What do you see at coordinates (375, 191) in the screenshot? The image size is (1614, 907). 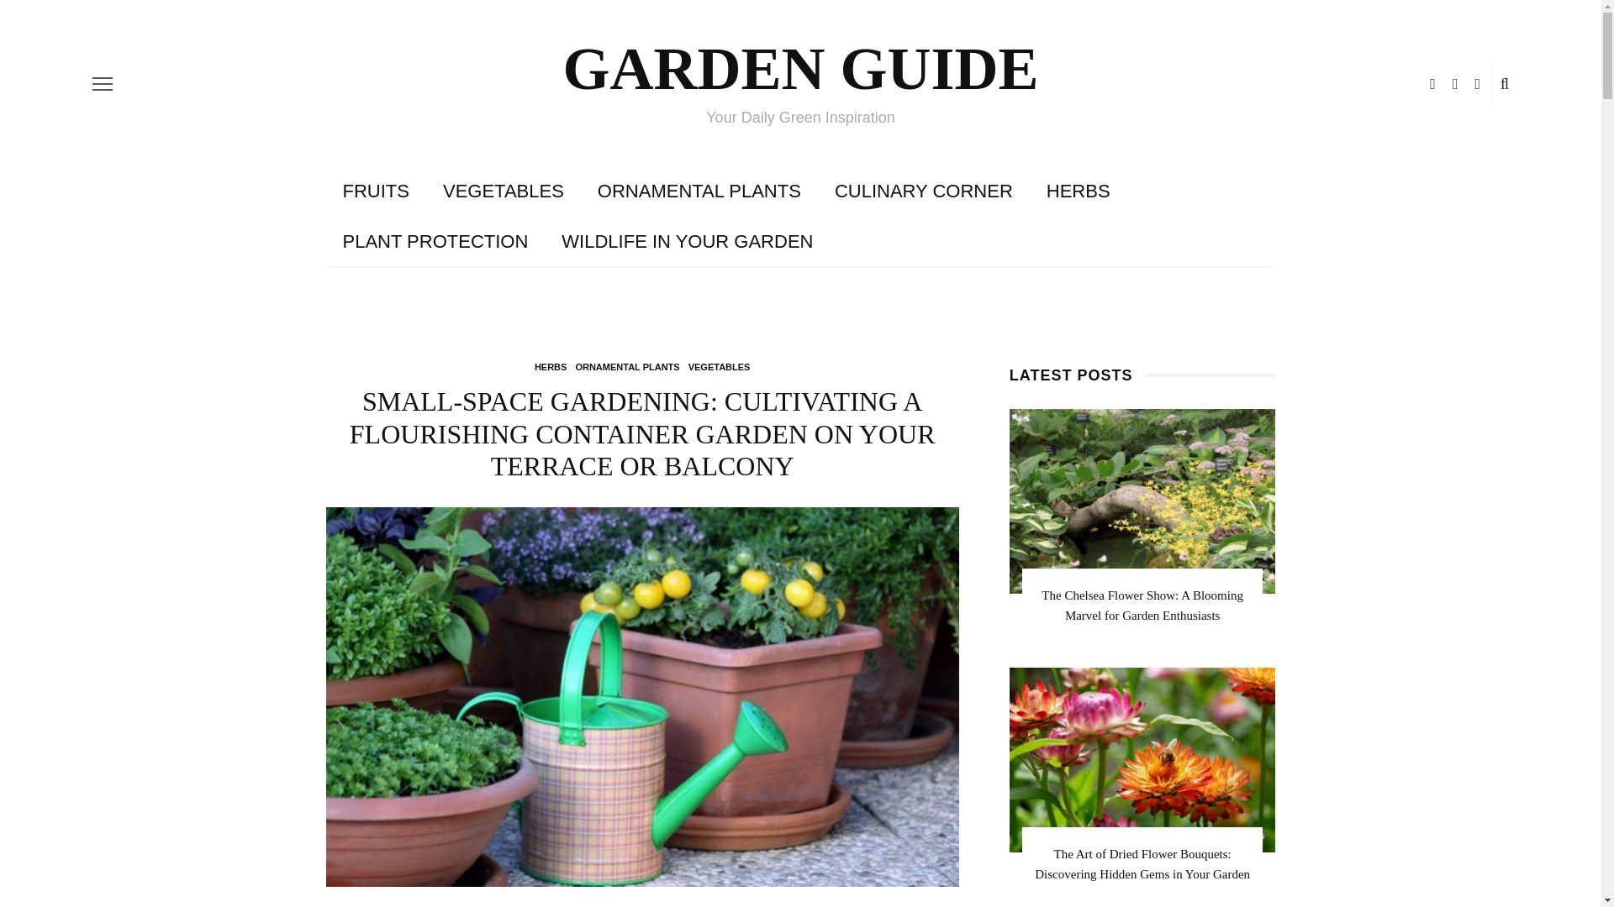 I see `FRUITS` at bounding box center [375, 191].